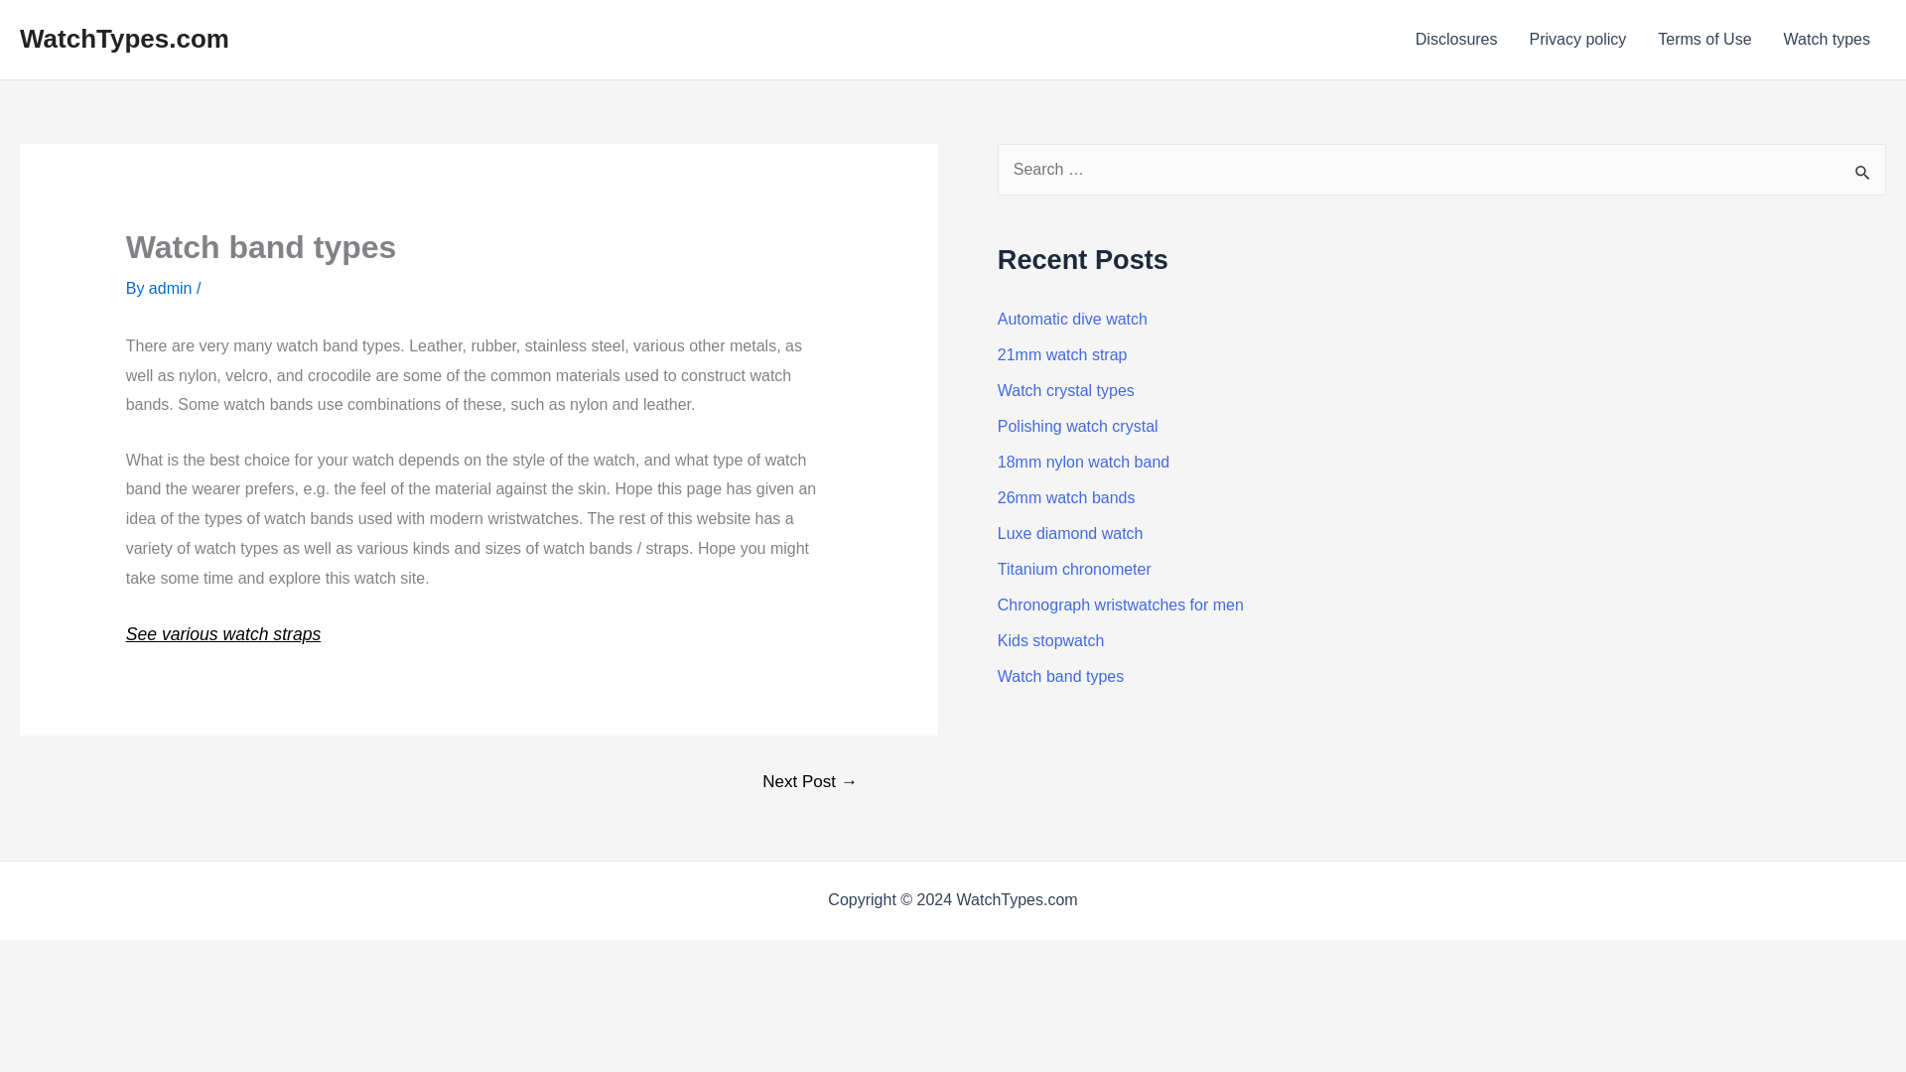 The width and height of the screenshot is (1906, 1072). I want to click on 26mm watch bands, so click(1066, 496).